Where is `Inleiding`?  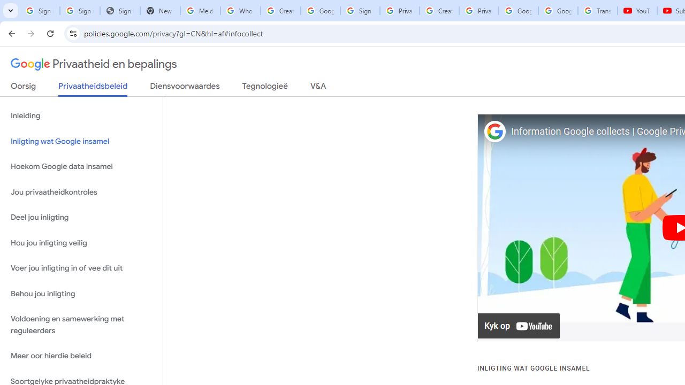
Inleiding is located at coordinates (81, 115).